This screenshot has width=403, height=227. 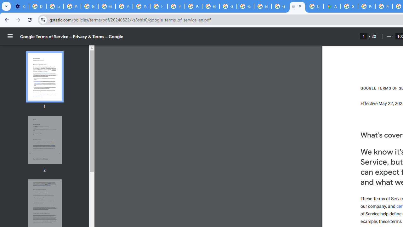 I want to click on Page number, so click(x=364, y=36).